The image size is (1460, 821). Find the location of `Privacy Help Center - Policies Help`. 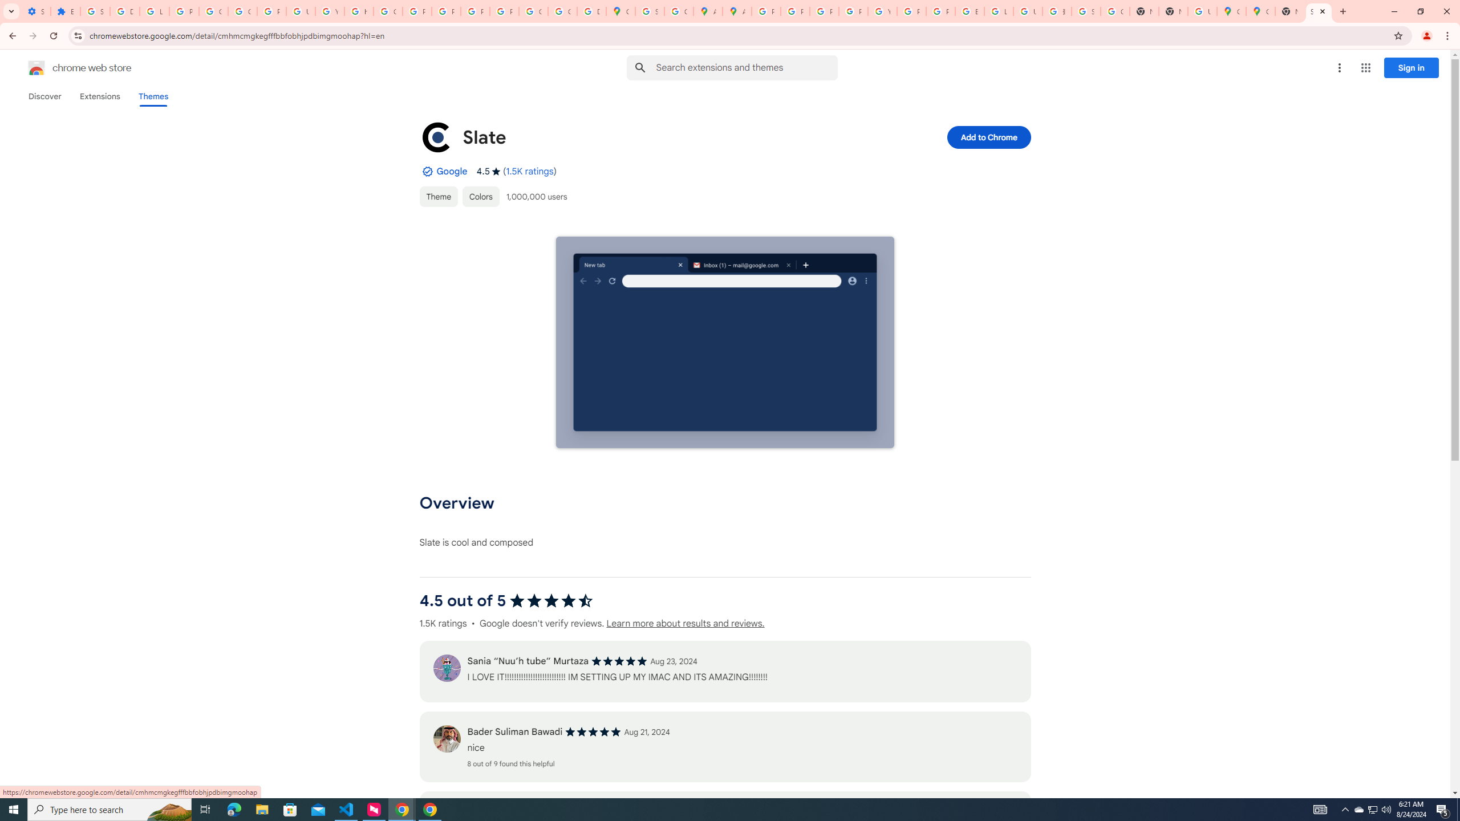

Privacy Help Center - Policies Help is located at coordinates (416, 11).